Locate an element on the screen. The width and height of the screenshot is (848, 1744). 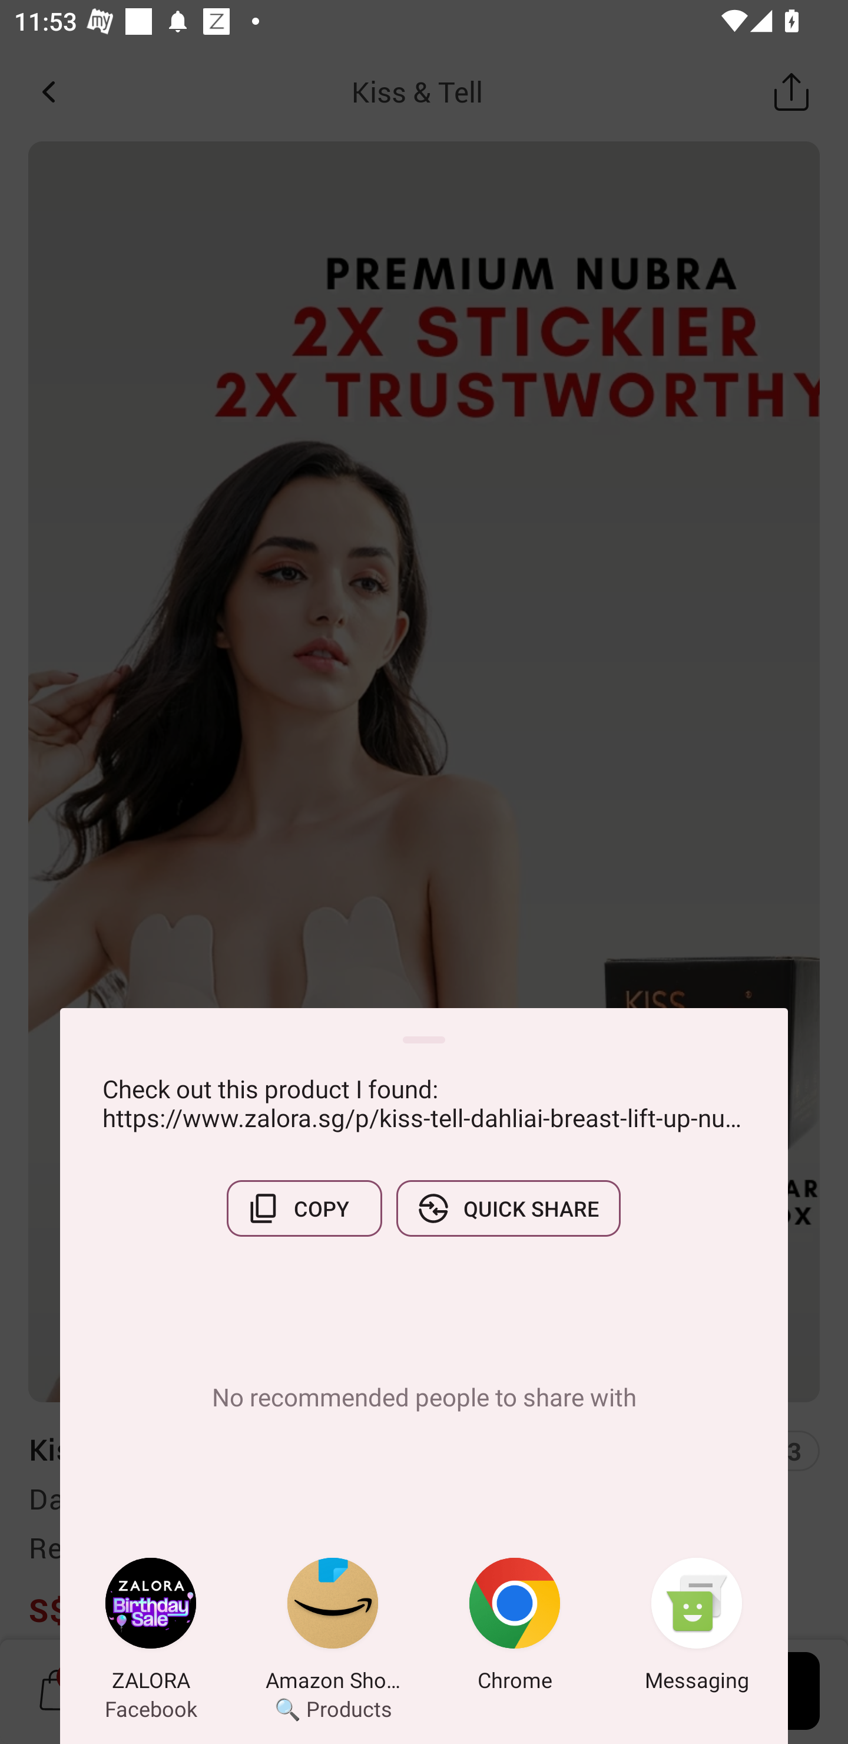
QUICK SHARE is located at coordinates (508, 1208).